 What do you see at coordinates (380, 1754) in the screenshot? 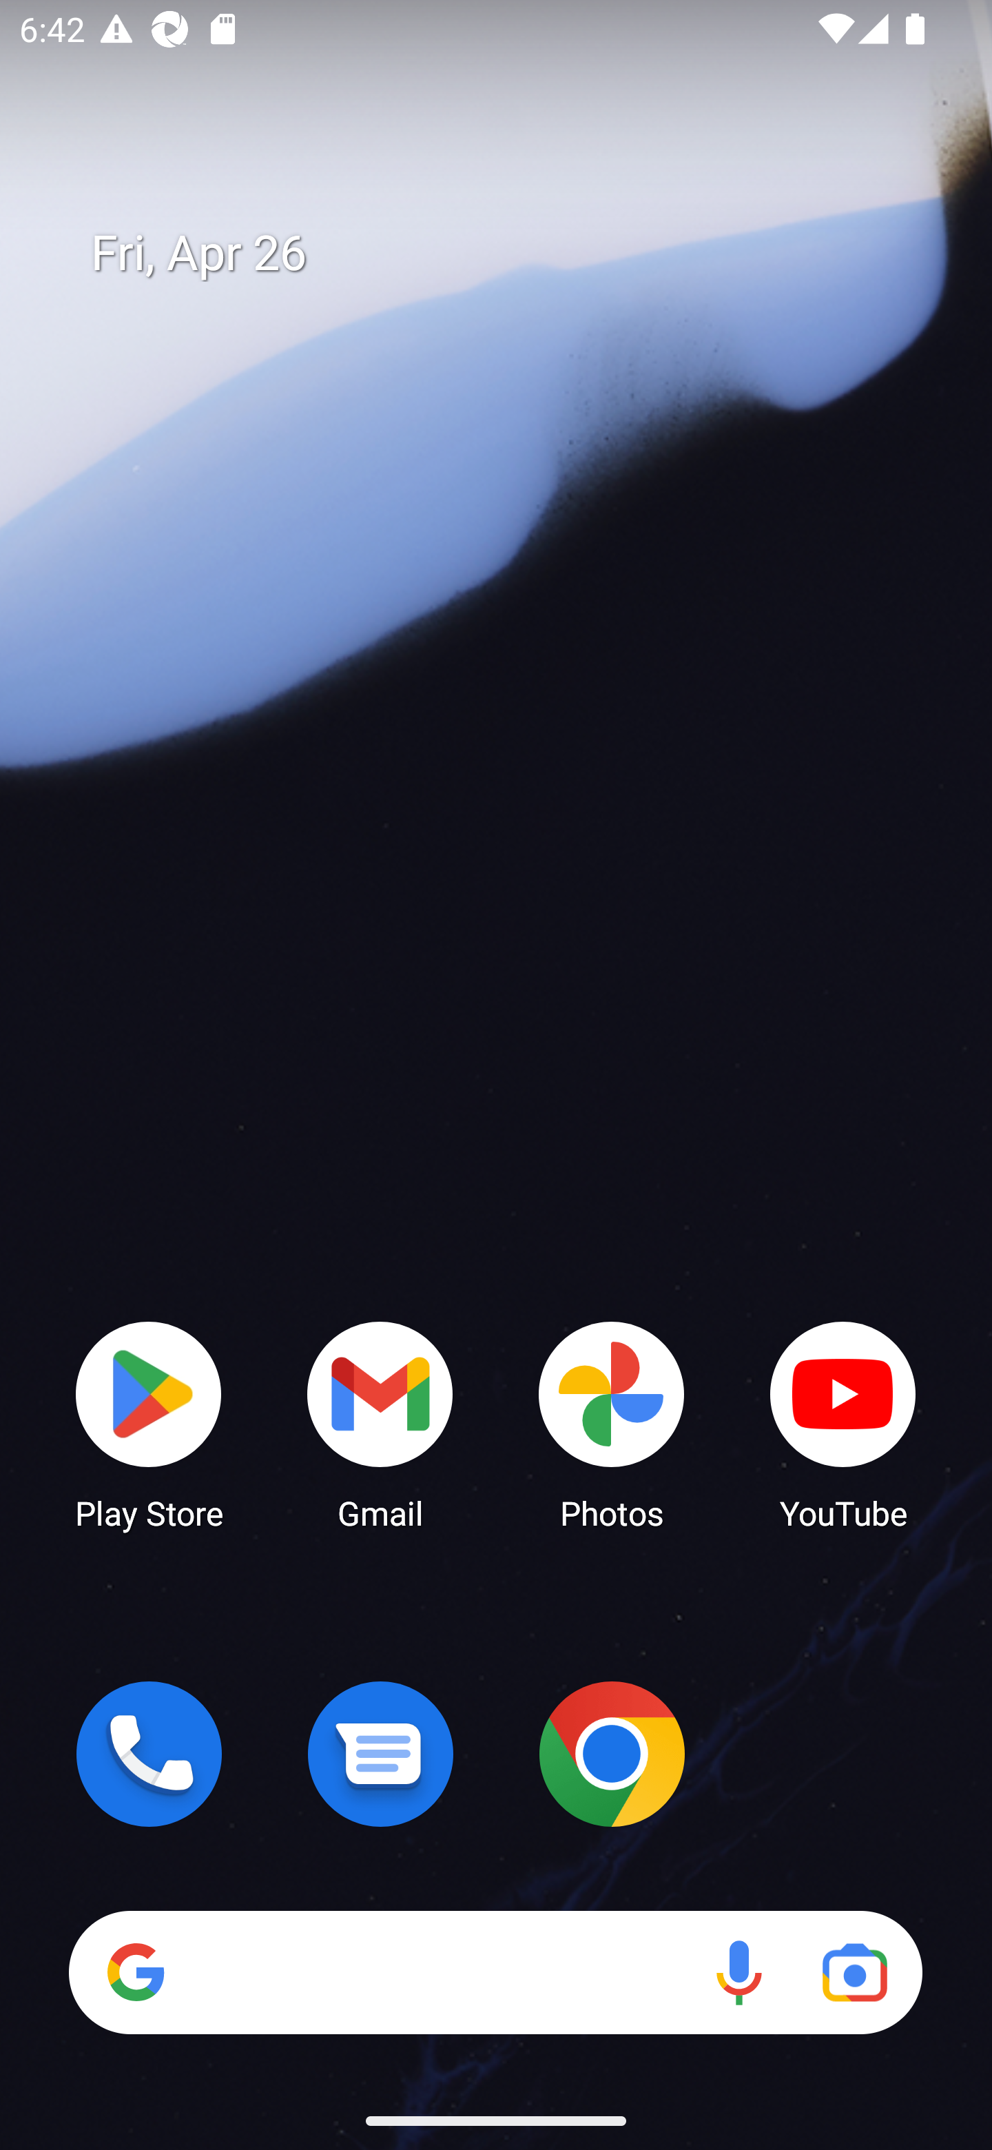
I see `Messages` at bounding box center [380, 1754].